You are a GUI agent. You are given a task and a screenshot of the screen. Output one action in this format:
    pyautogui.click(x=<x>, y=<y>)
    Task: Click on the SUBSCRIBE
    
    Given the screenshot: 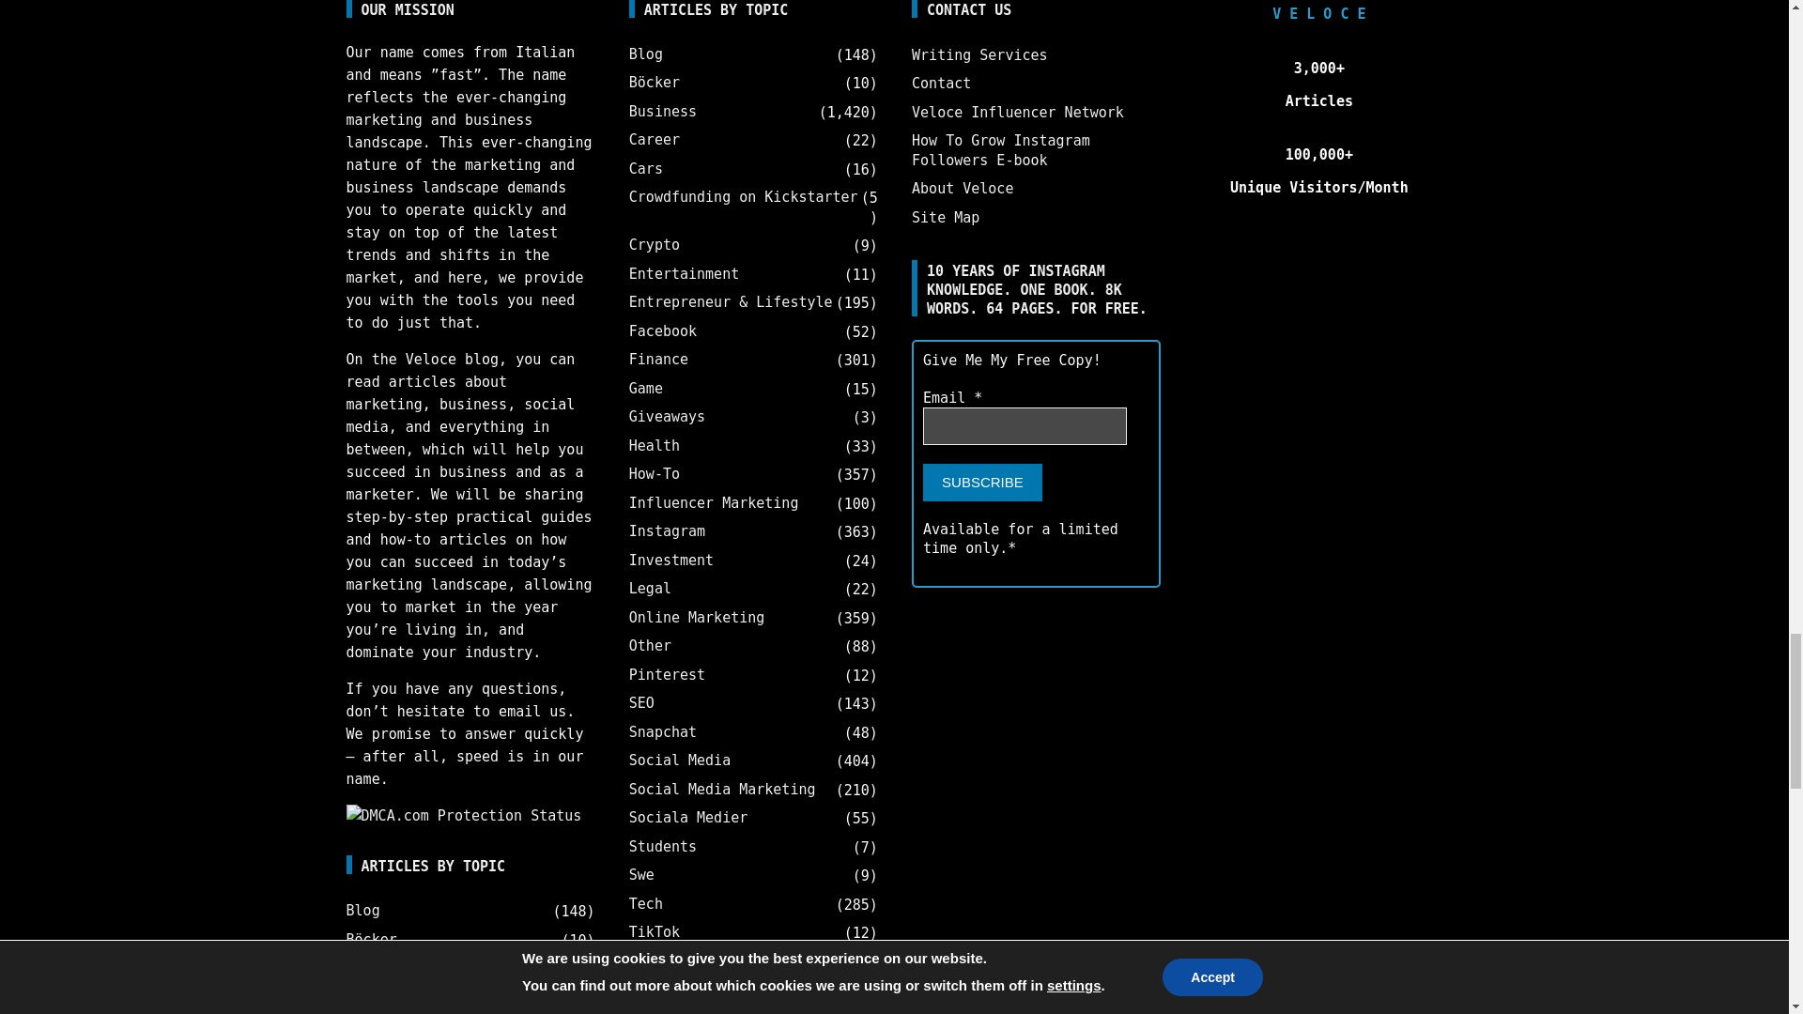 What is the action you would take?
    pyautogui.click(x=982, y=482)
    